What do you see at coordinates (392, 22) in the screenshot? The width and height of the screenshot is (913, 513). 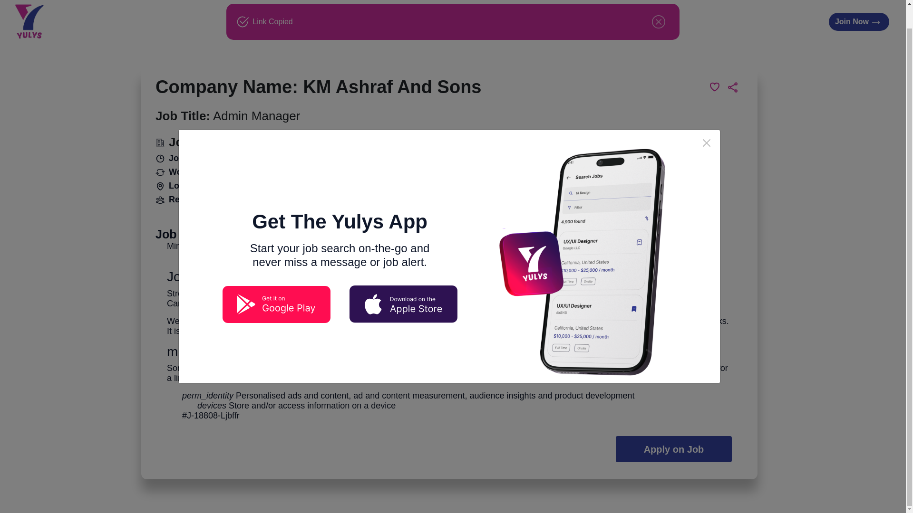 I see `Job Seeker` at bounding box center [392, 22].